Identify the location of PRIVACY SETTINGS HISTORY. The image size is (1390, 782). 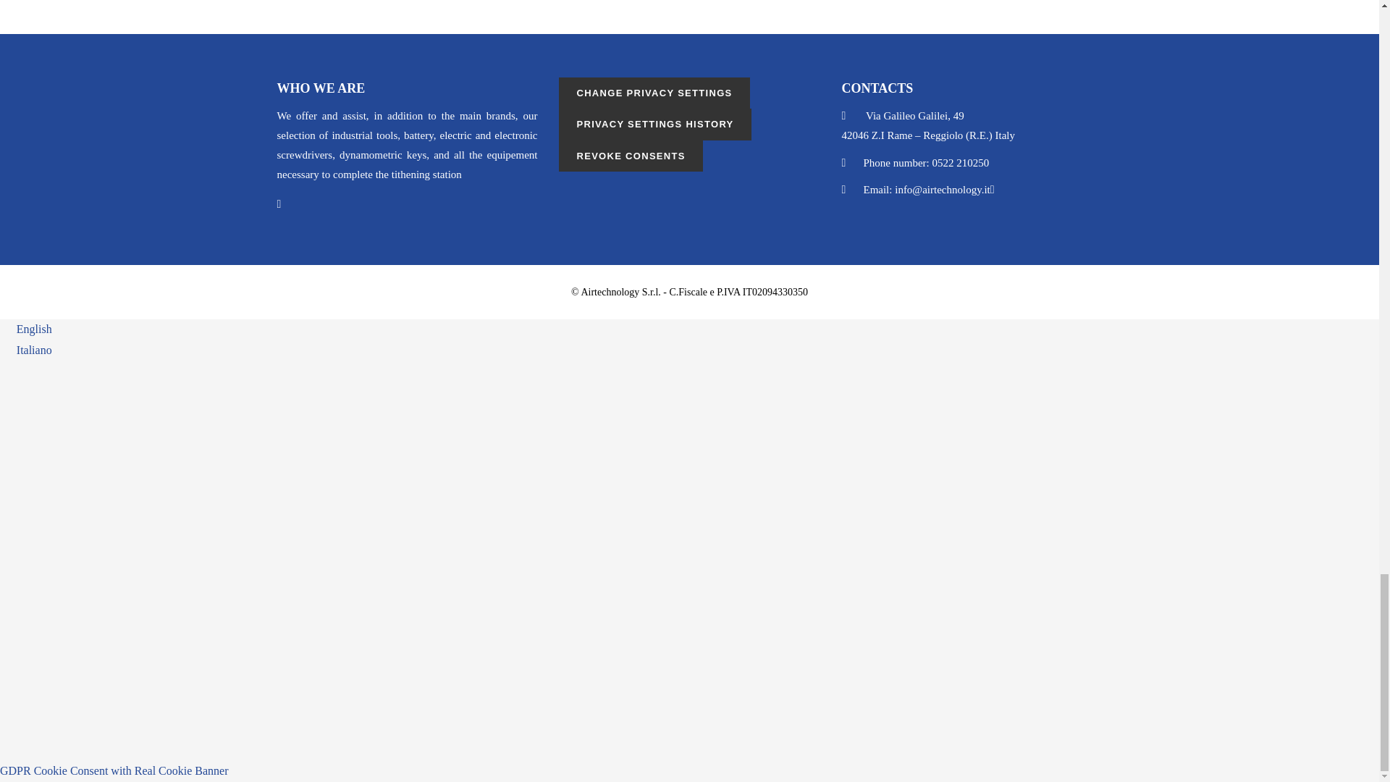
(654, 125).